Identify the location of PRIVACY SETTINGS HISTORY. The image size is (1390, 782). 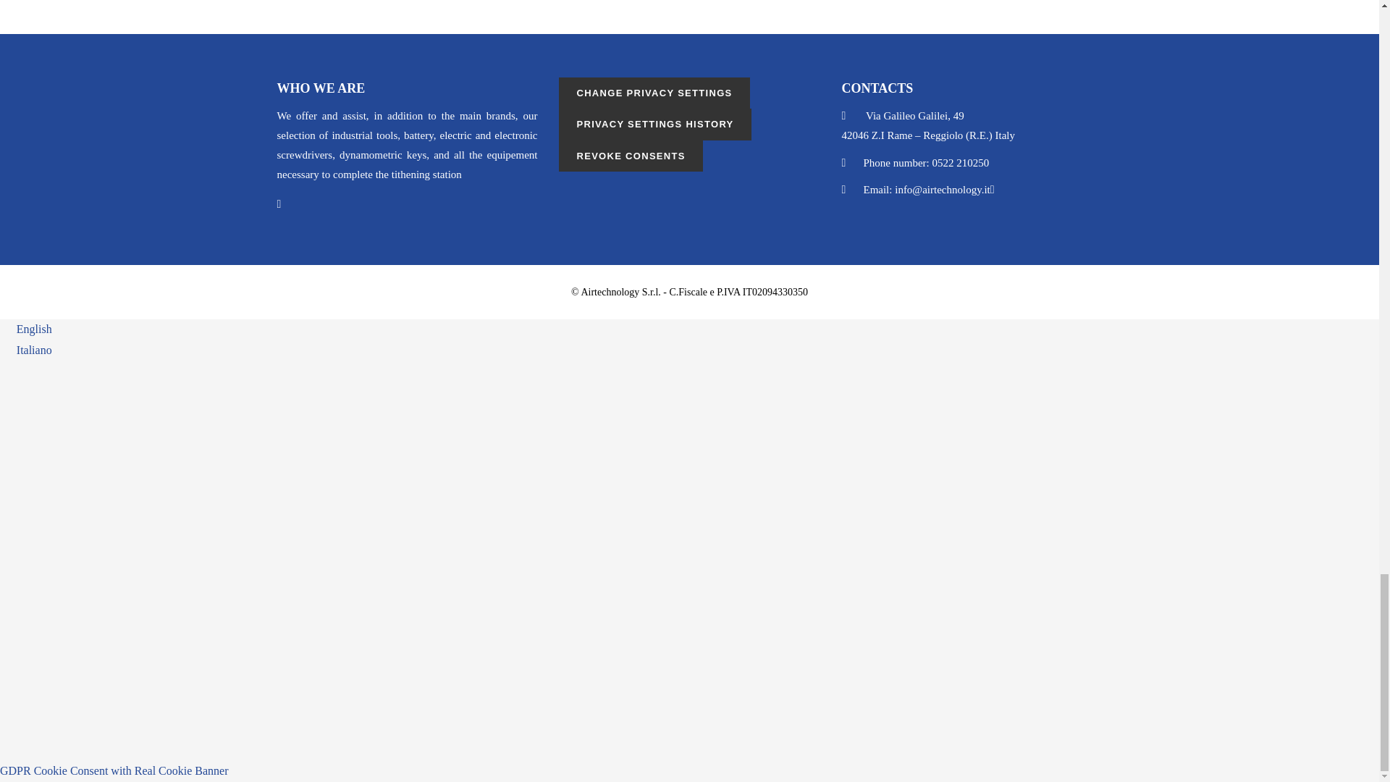
(654, 125).